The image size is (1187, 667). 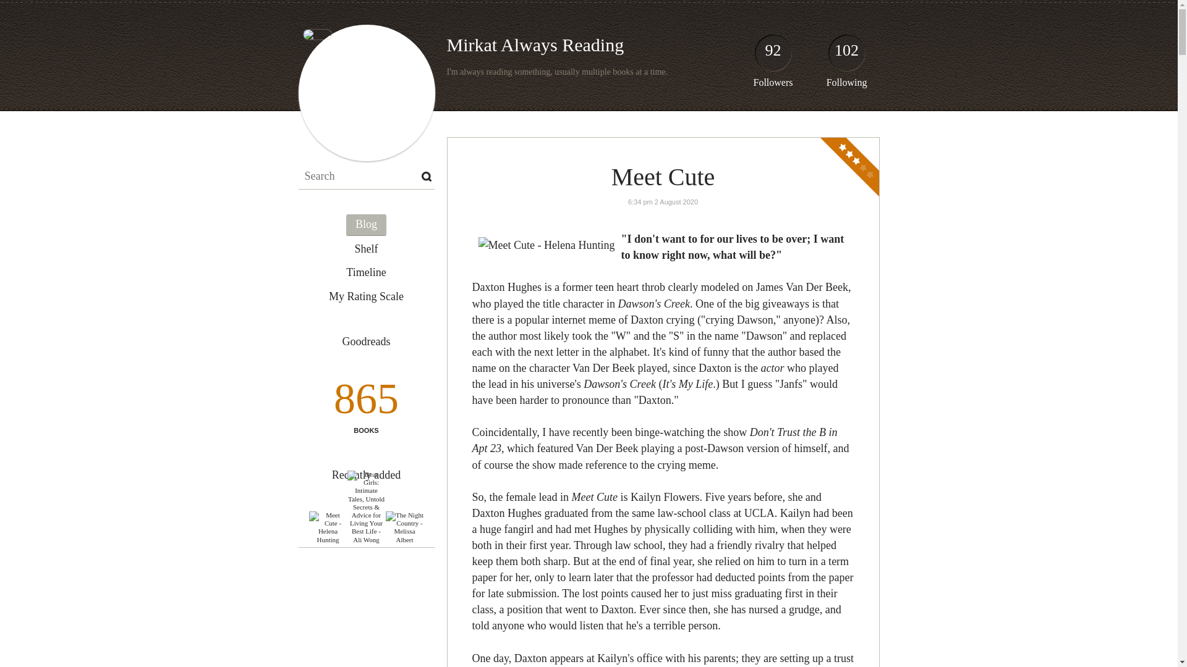 I want to click on Meet Cute - Helena Hunting, so click(x=328, y=527).